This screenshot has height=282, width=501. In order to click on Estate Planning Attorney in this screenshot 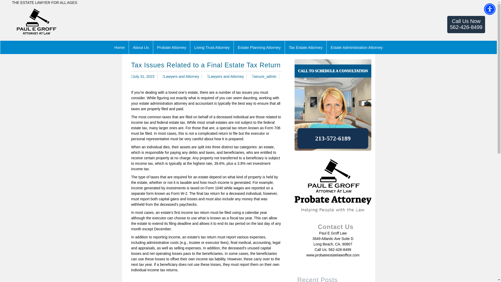, I will do `click(259, 47)`.